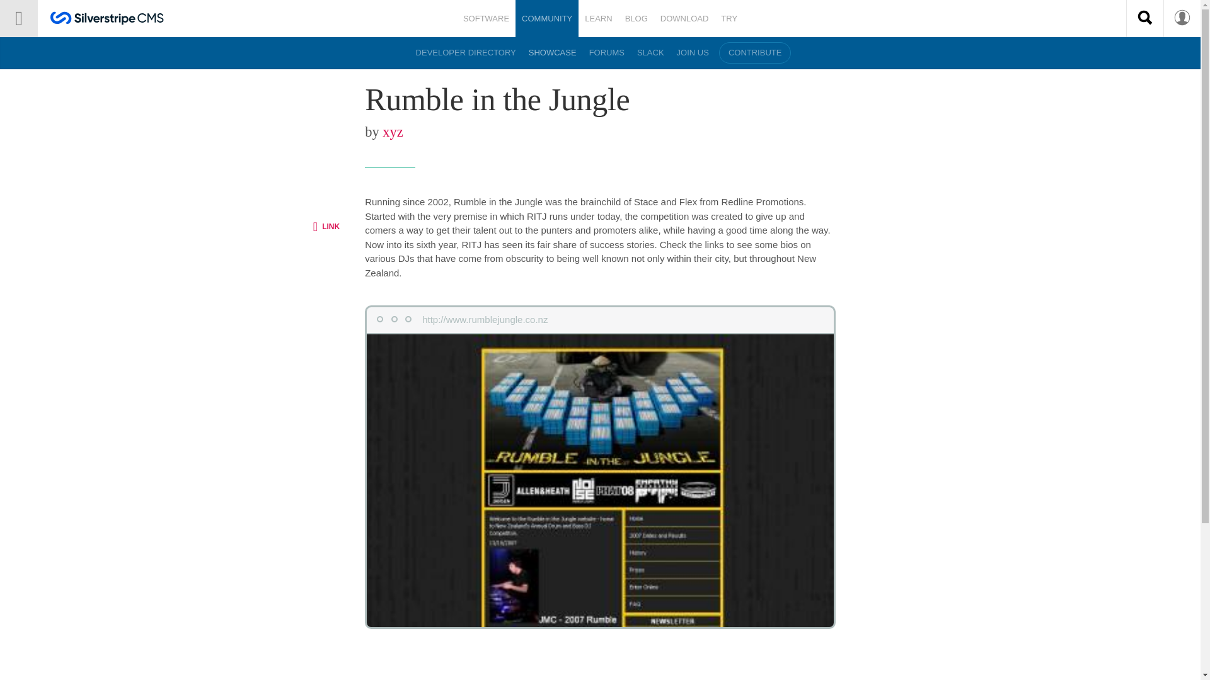 The image size is (1210, 680). What do you see at coordinates (1144, 18) in the screenshot?
I see `Search Site search` at bounding box center [1144, 18].